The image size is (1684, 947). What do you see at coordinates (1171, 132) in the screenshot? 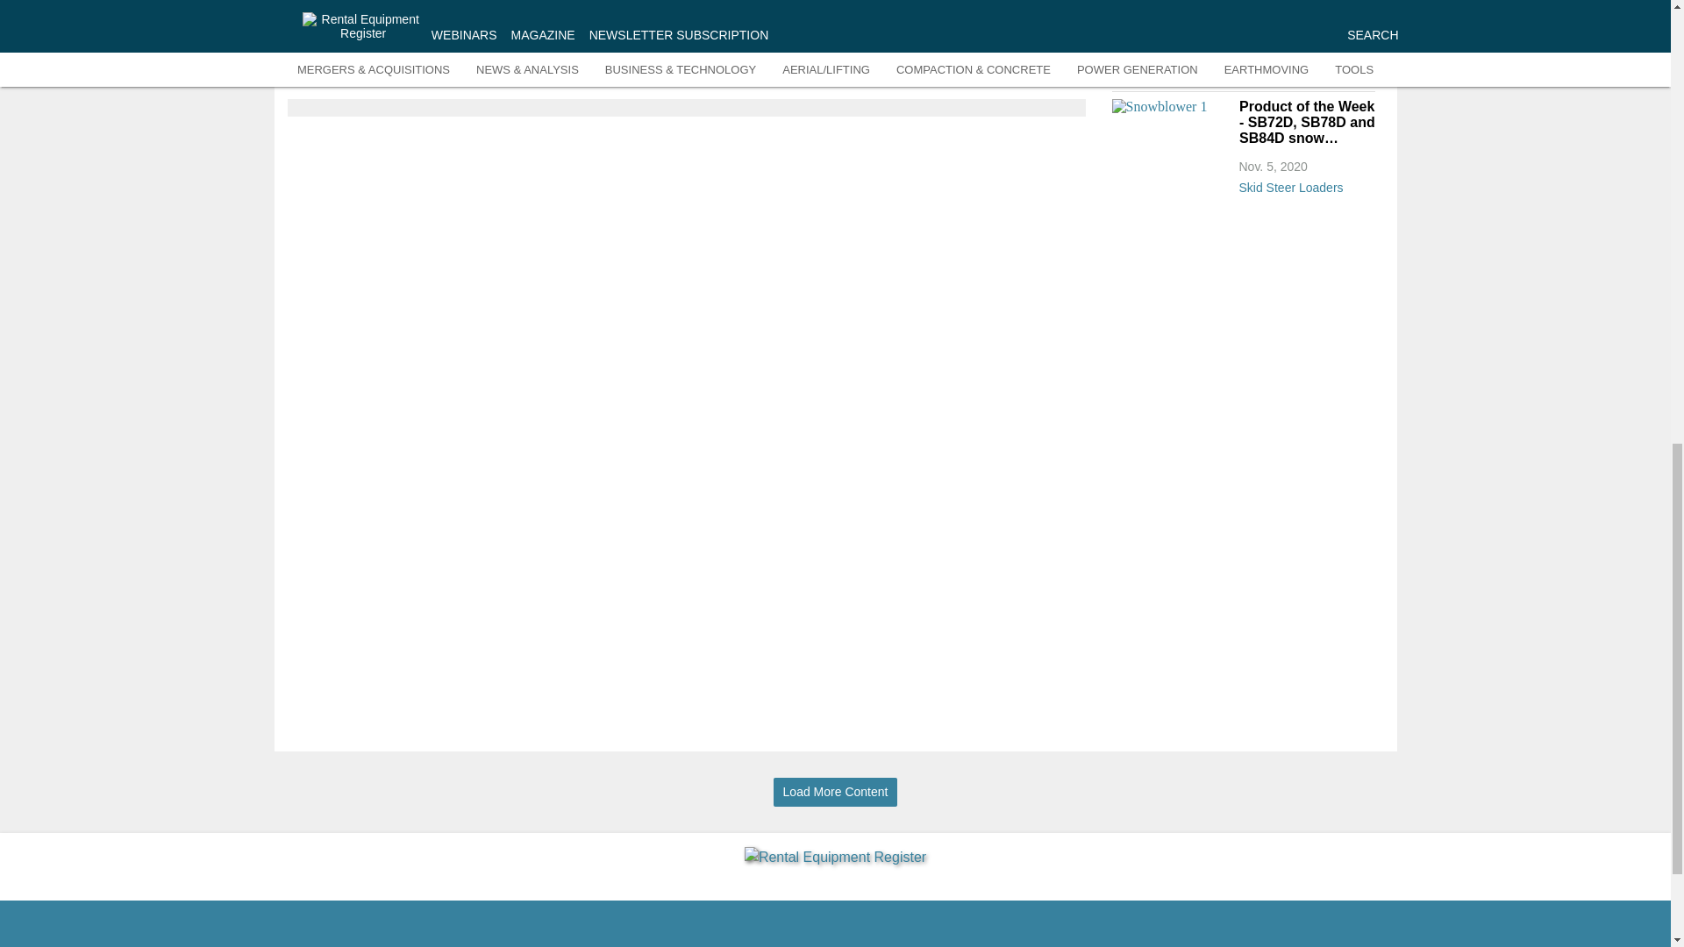
I see `Snowblower 1` at bounding box center [1171, 132].